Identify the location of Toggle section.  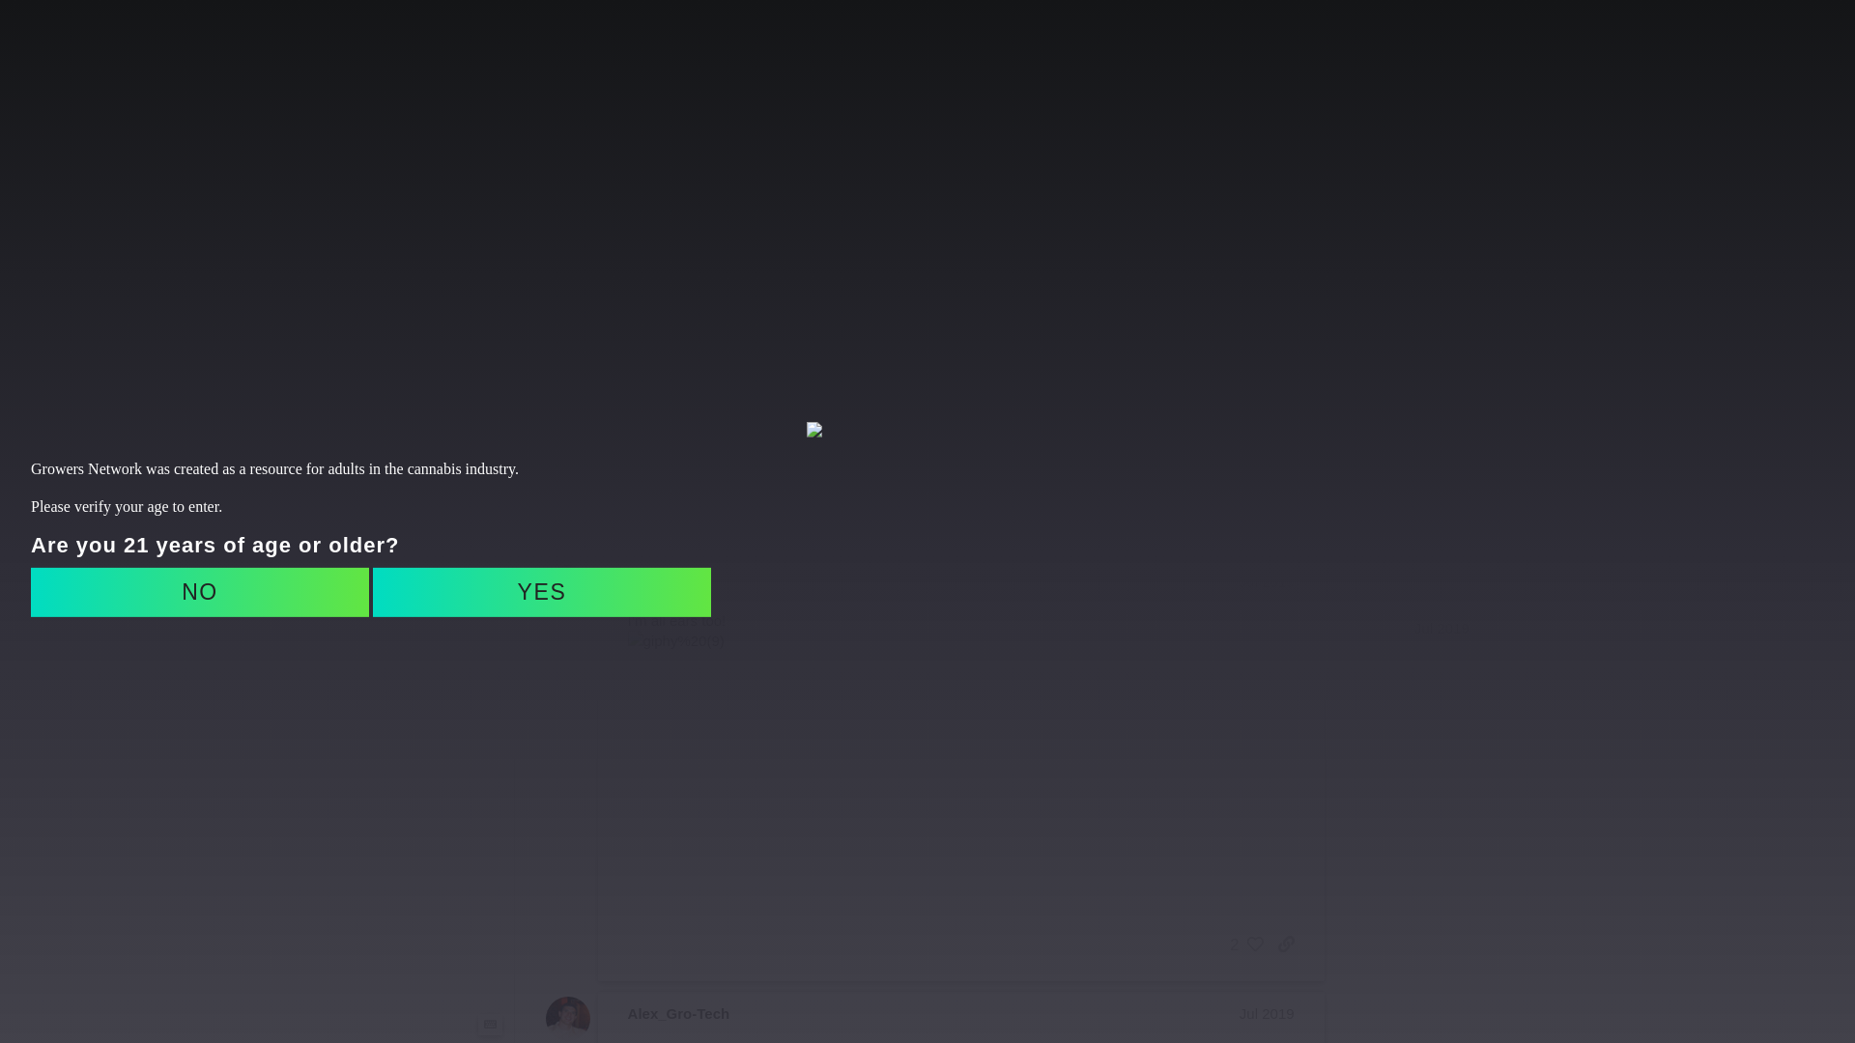
(390, 193).